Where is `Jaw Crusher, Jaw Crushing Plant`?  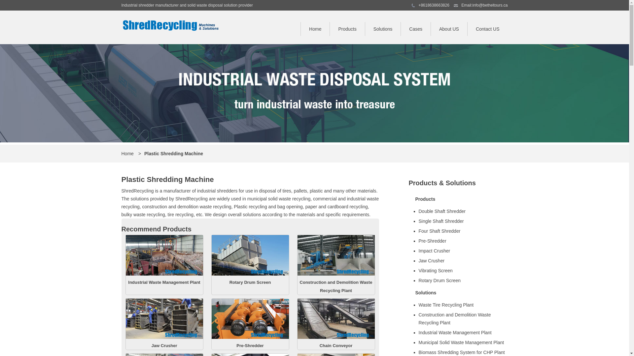
Jaw Crusher, Jaw Crushing Plant is located at coordinates (164, 338).